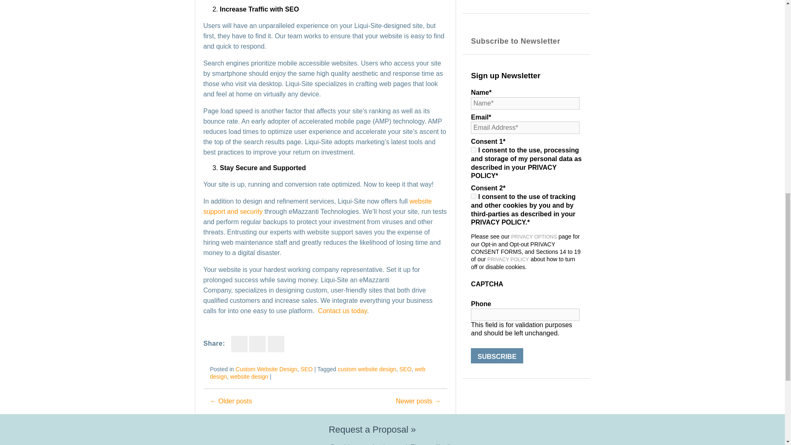 The height and width of the screenshot is (445, 791). What do you see at coordinates (473, 196) in the screenshot?
I see `1` at bounding box center [473, 196].